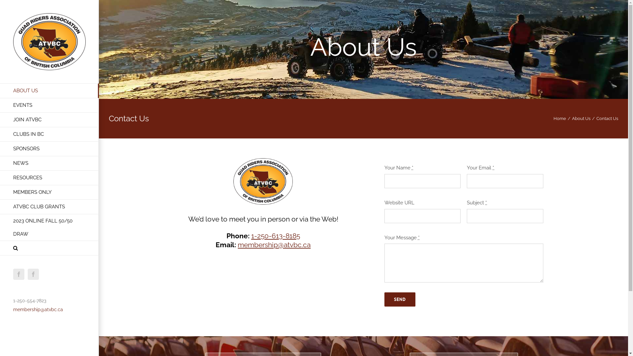 This screenshot has width=633, height=356. Describe the element at coordinates (276, 236) in the screenshot. I see `1-250-613-8185` at that location.